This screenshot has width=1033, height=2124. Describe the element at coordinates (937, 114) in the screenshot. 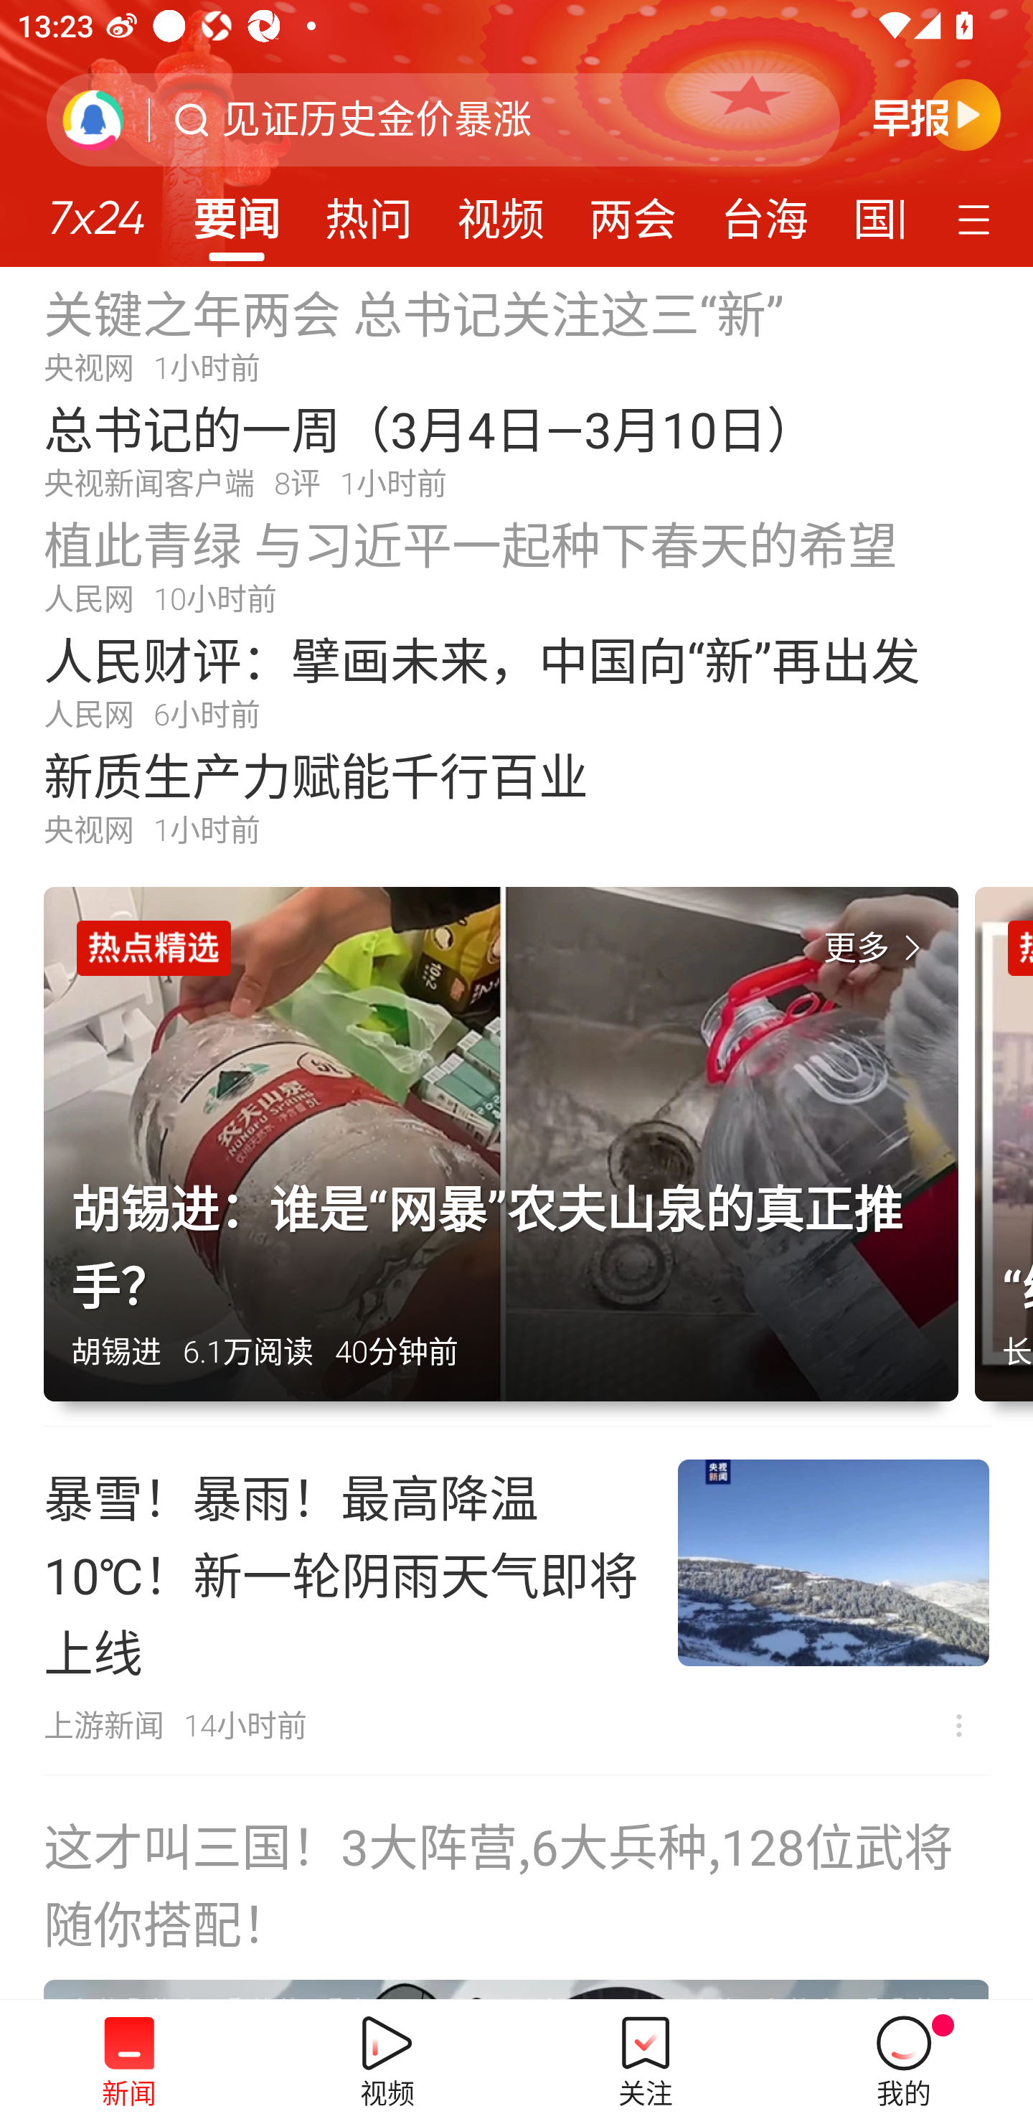

I see `早晚报` at that location.